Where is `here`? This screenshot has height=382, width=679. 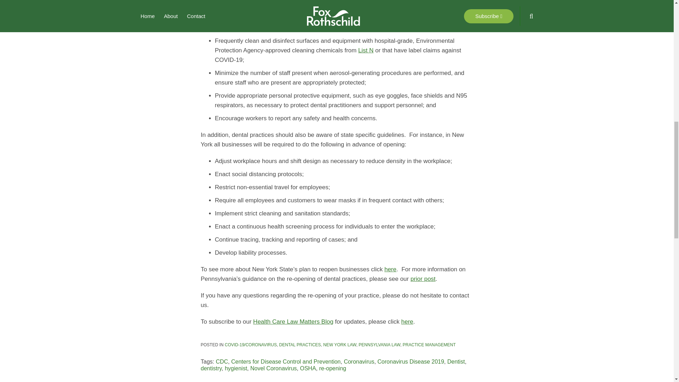
here is located at coordinates (407, 322).